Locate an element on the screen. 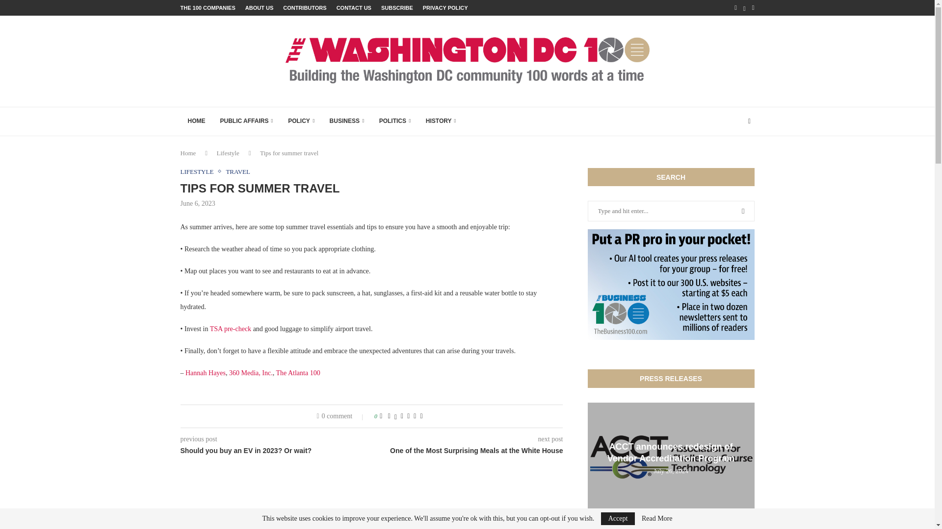 The width and height of the screenshot is (942, 529). SUBSCRIBE is located at coordinates (397, 8).